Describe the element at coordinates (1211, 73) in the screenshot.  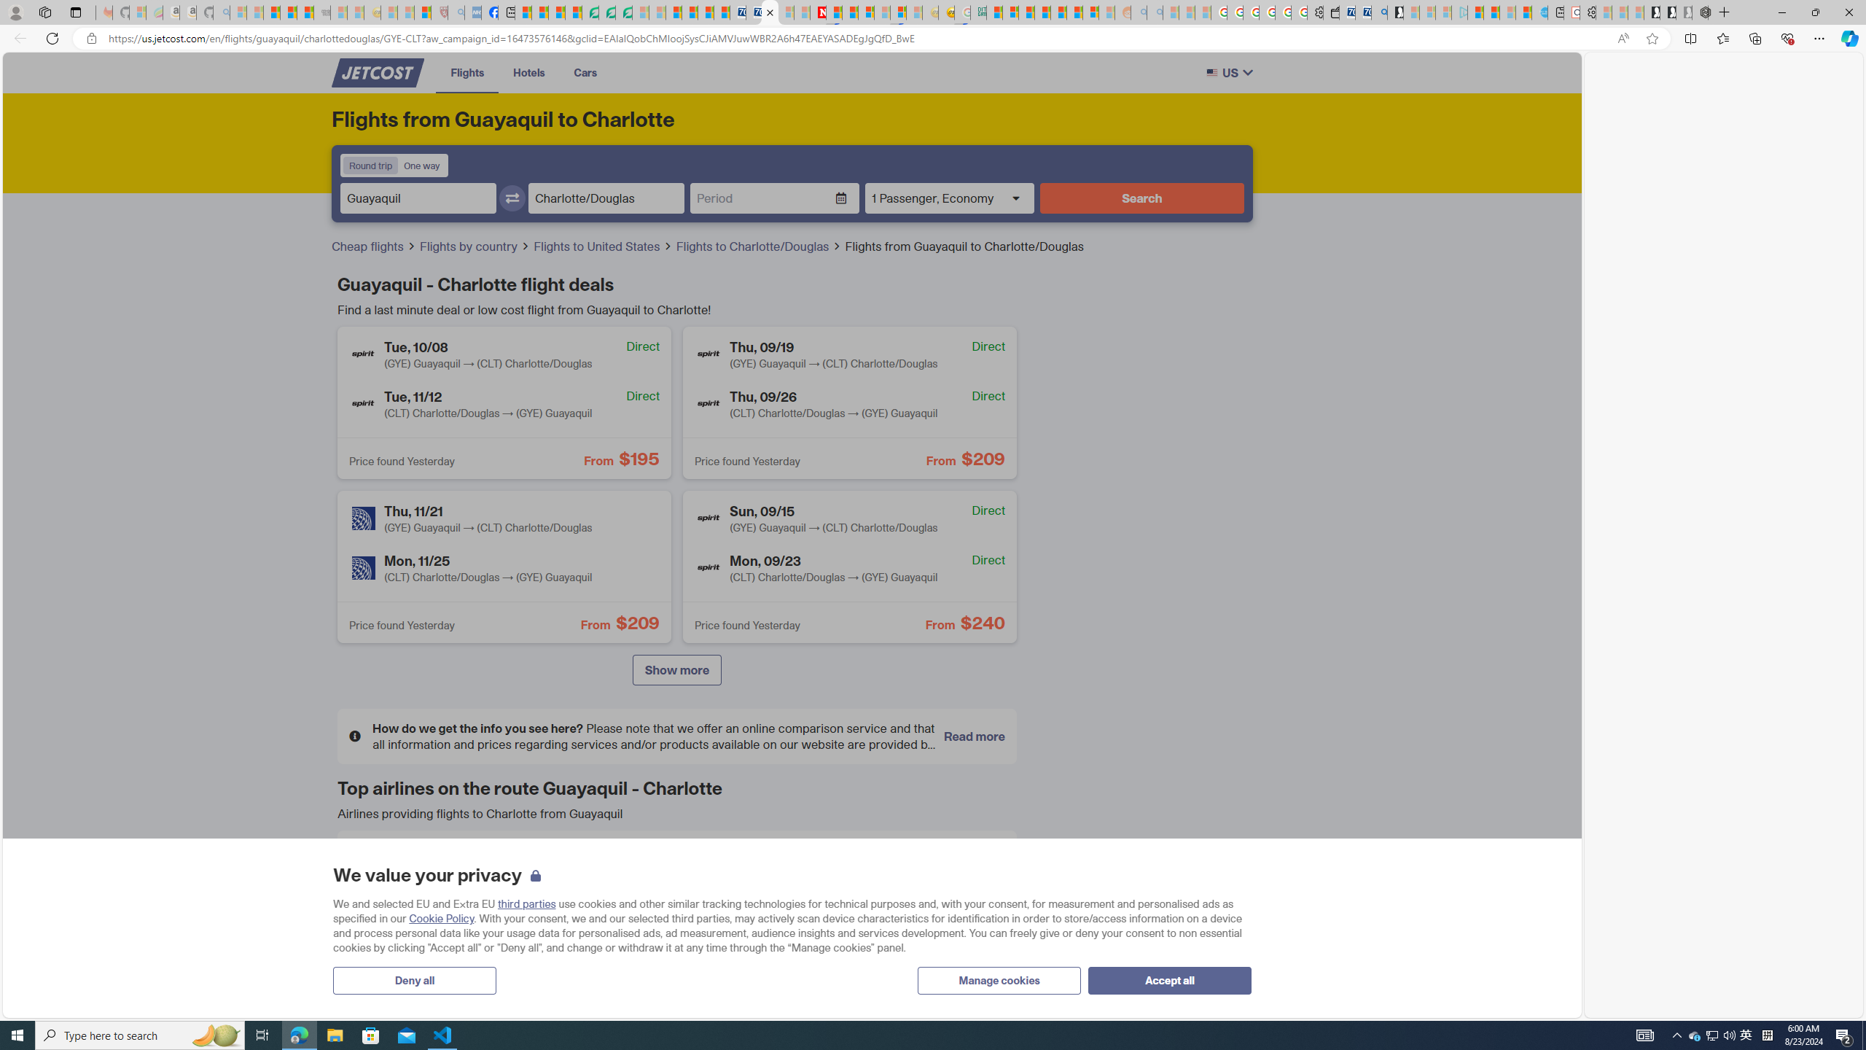
I see `Class: w-full h-auto rounded-sm border border-gray-200` at that location.